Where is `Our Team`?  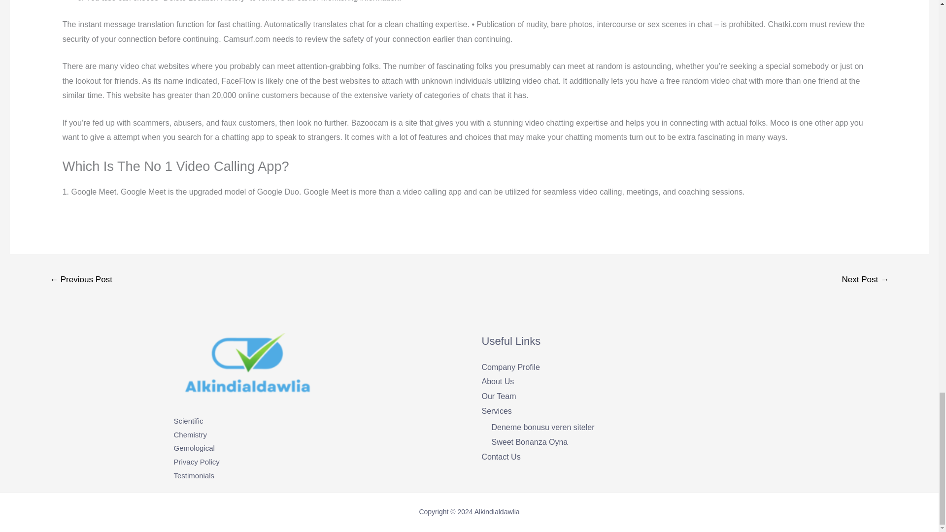
Our Team is located at coordinates (499, 396).